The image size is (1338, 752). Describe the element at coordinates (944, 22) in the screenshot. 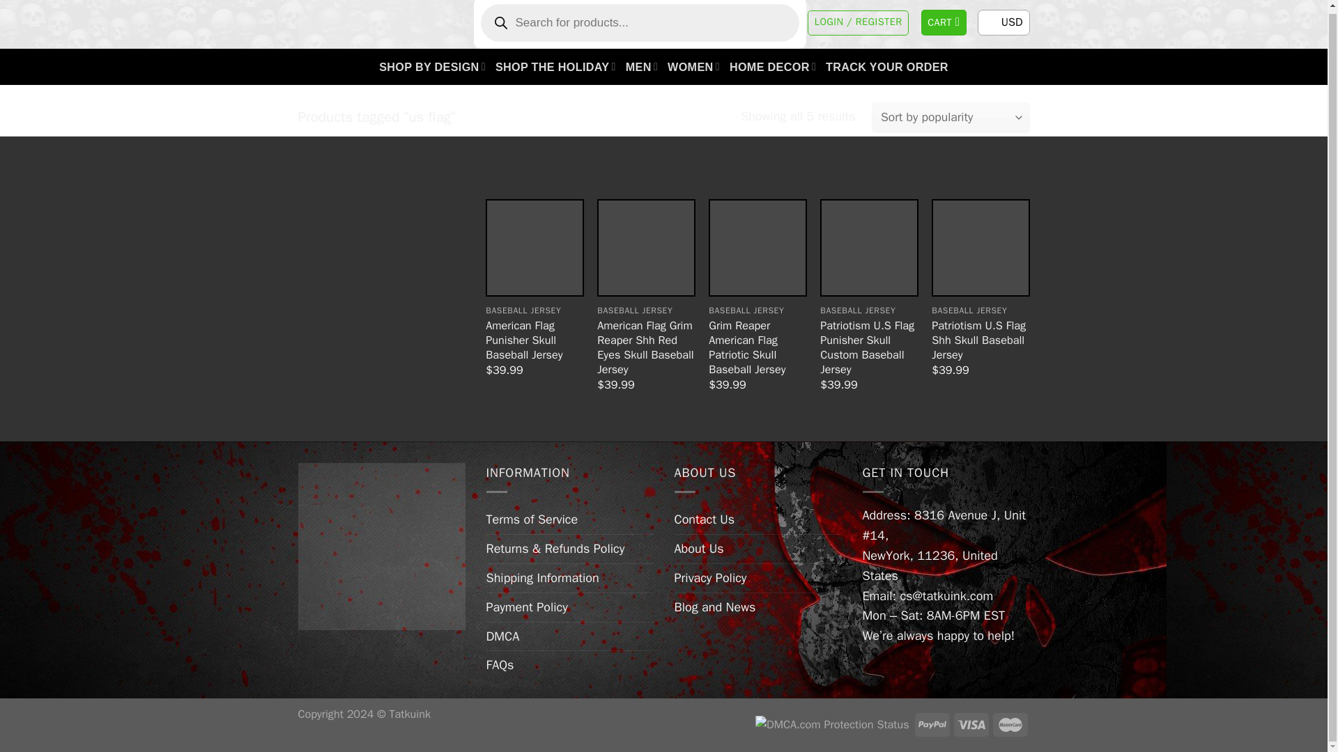

I see `CART` at that location.